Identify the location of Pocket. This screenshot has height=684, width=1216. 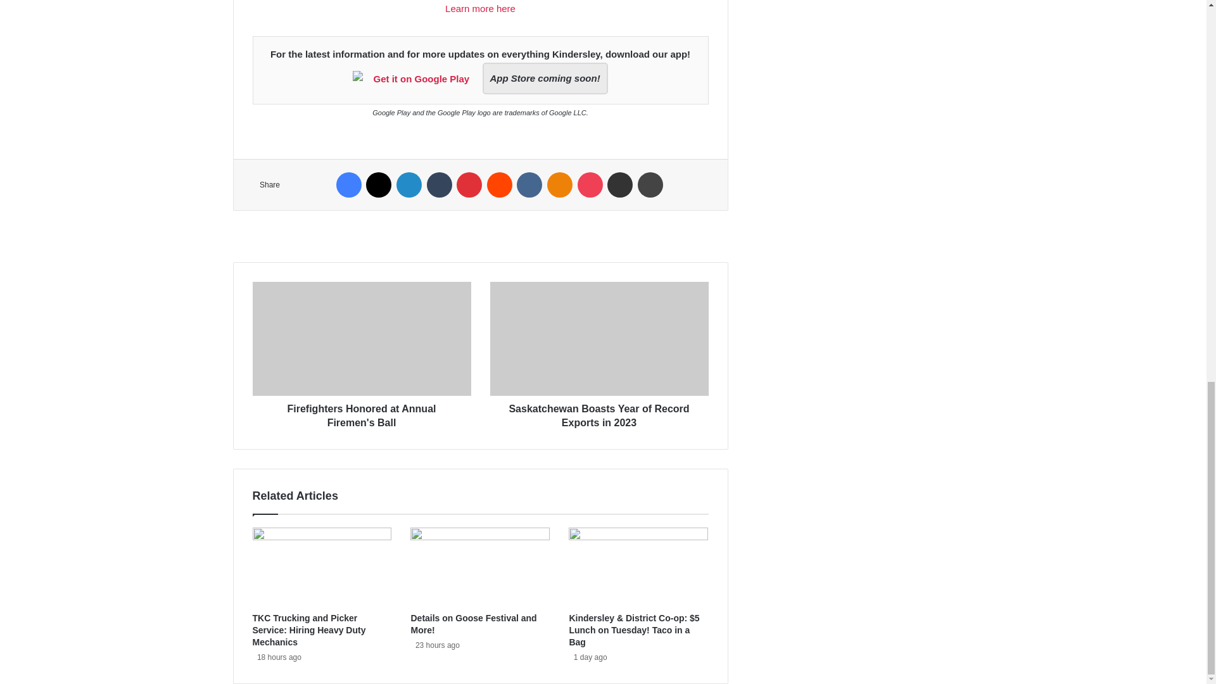
(590, 185).